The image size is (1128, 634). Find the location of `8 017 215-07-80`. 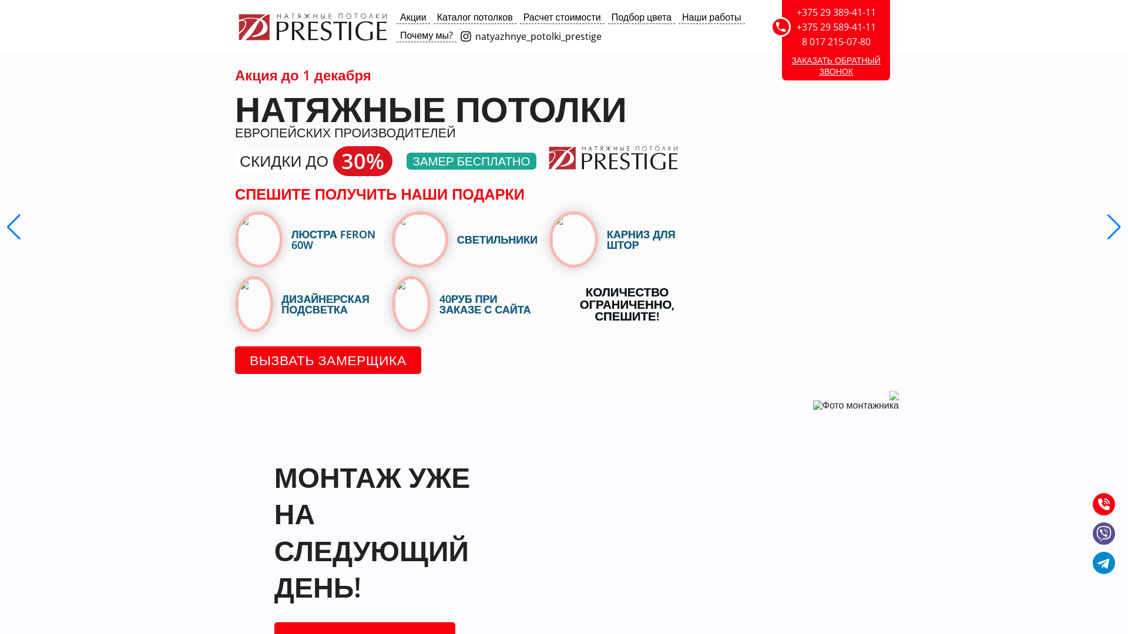

8 017 215-07-80 is located at coordinates (837, 42).